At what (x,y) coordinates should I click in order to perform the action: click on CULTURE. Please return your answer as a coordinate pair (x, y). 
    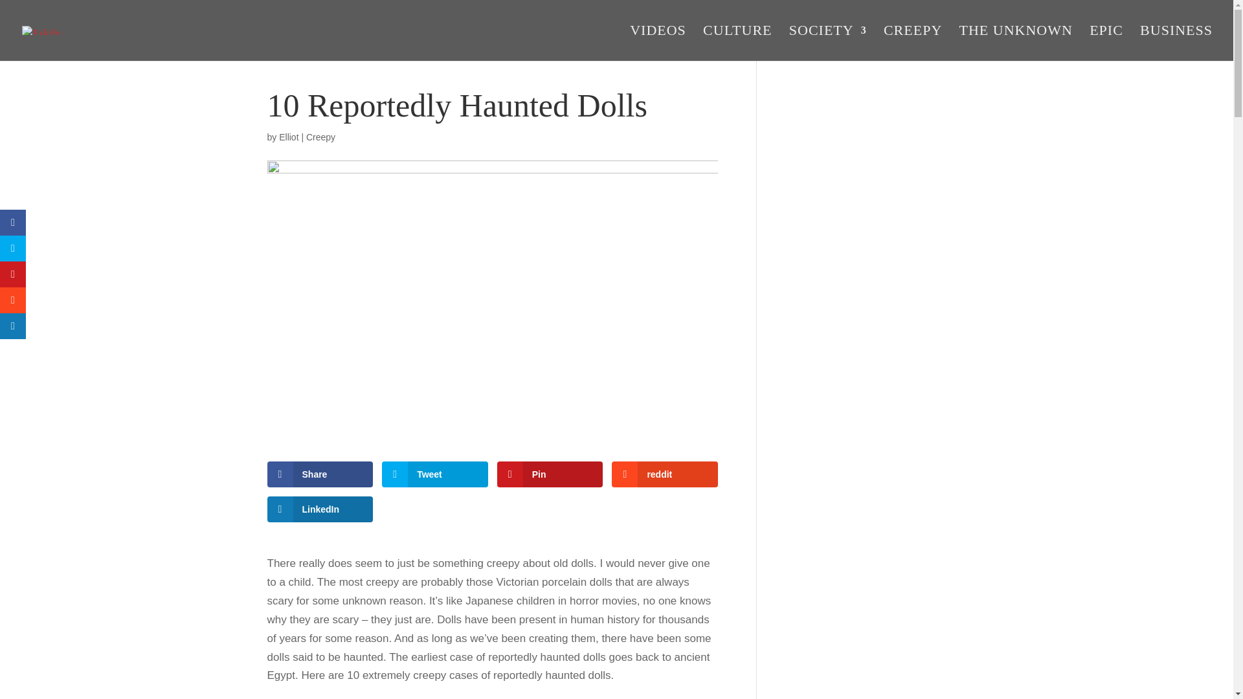
    Looking at the image, I should click on (737, 43).